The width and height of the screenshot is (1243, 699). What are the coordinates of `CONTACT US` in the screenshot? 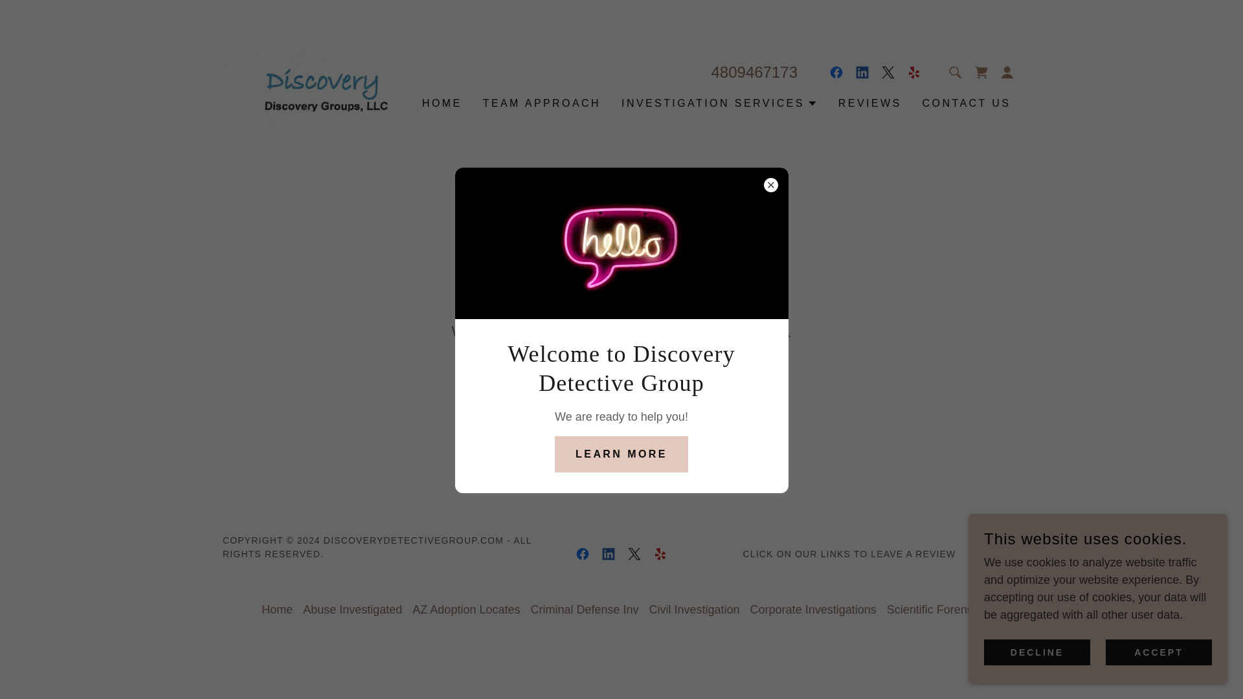 It's located at (967, 104).